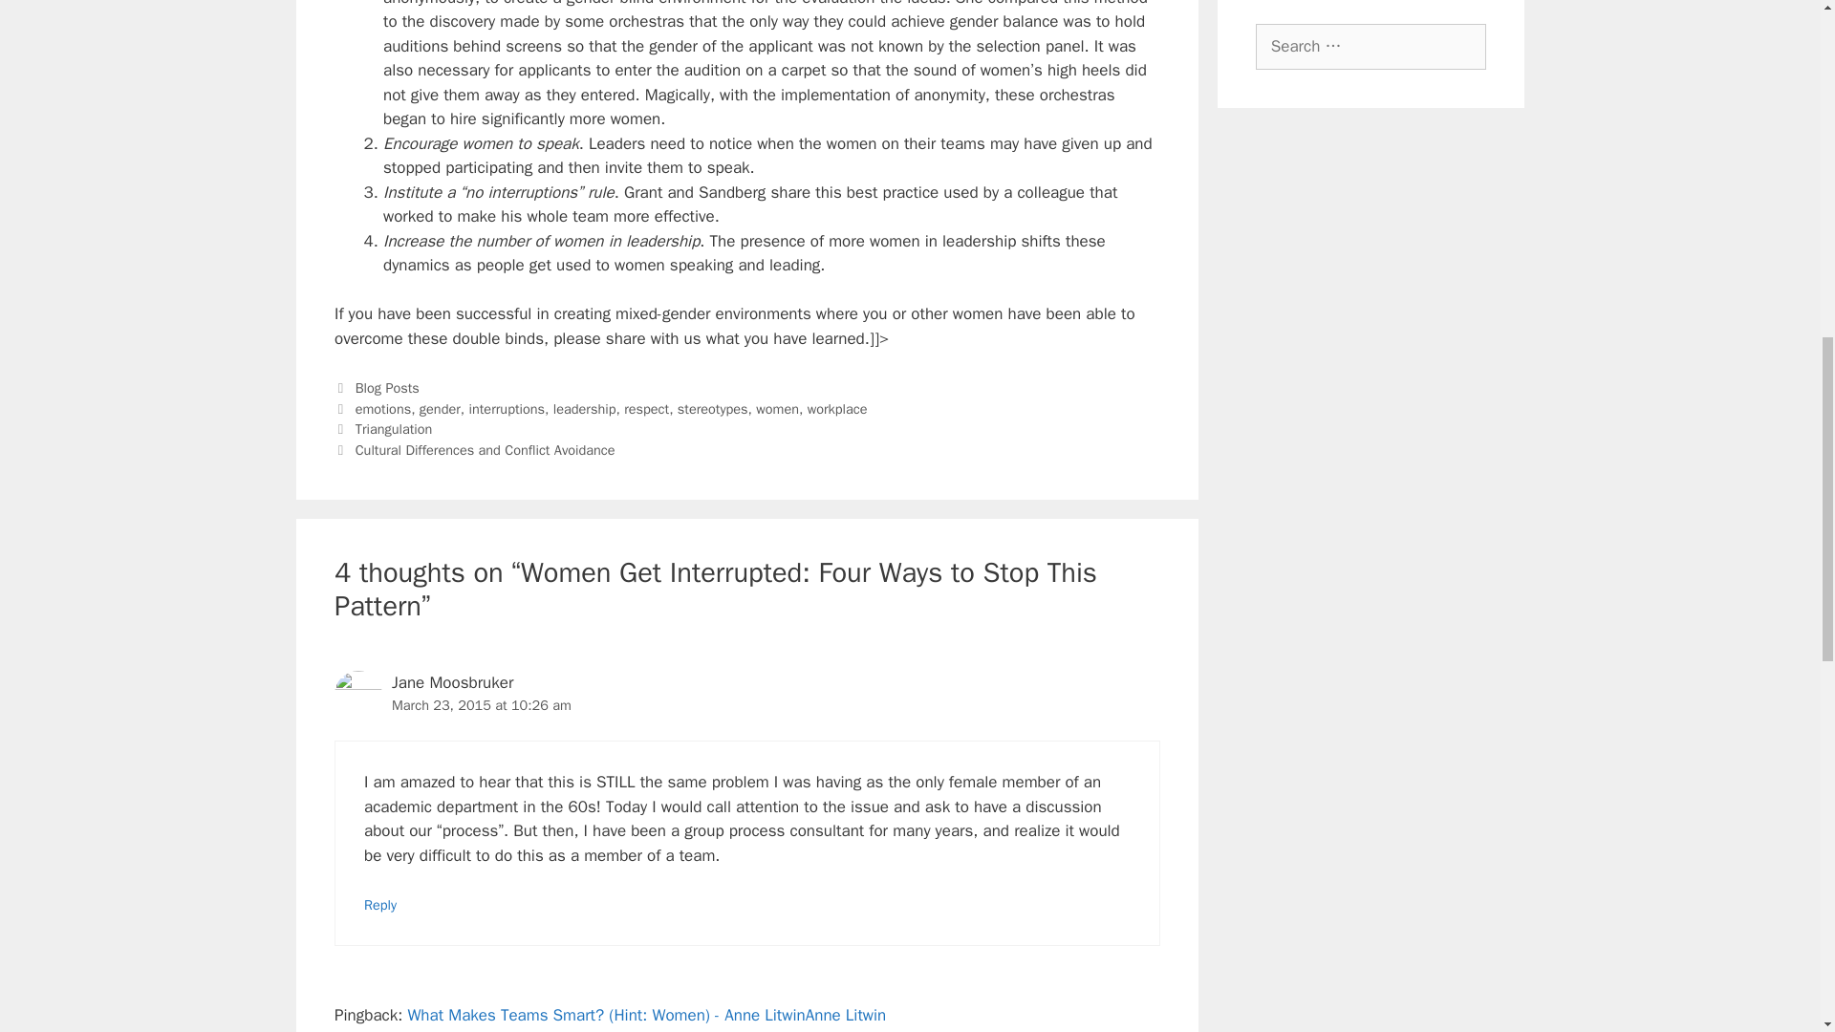 This screenshot has height=1032, width=1835. Describe the element at coordinates (507, 409) in the screenshot. I see `interruptions` at that location.